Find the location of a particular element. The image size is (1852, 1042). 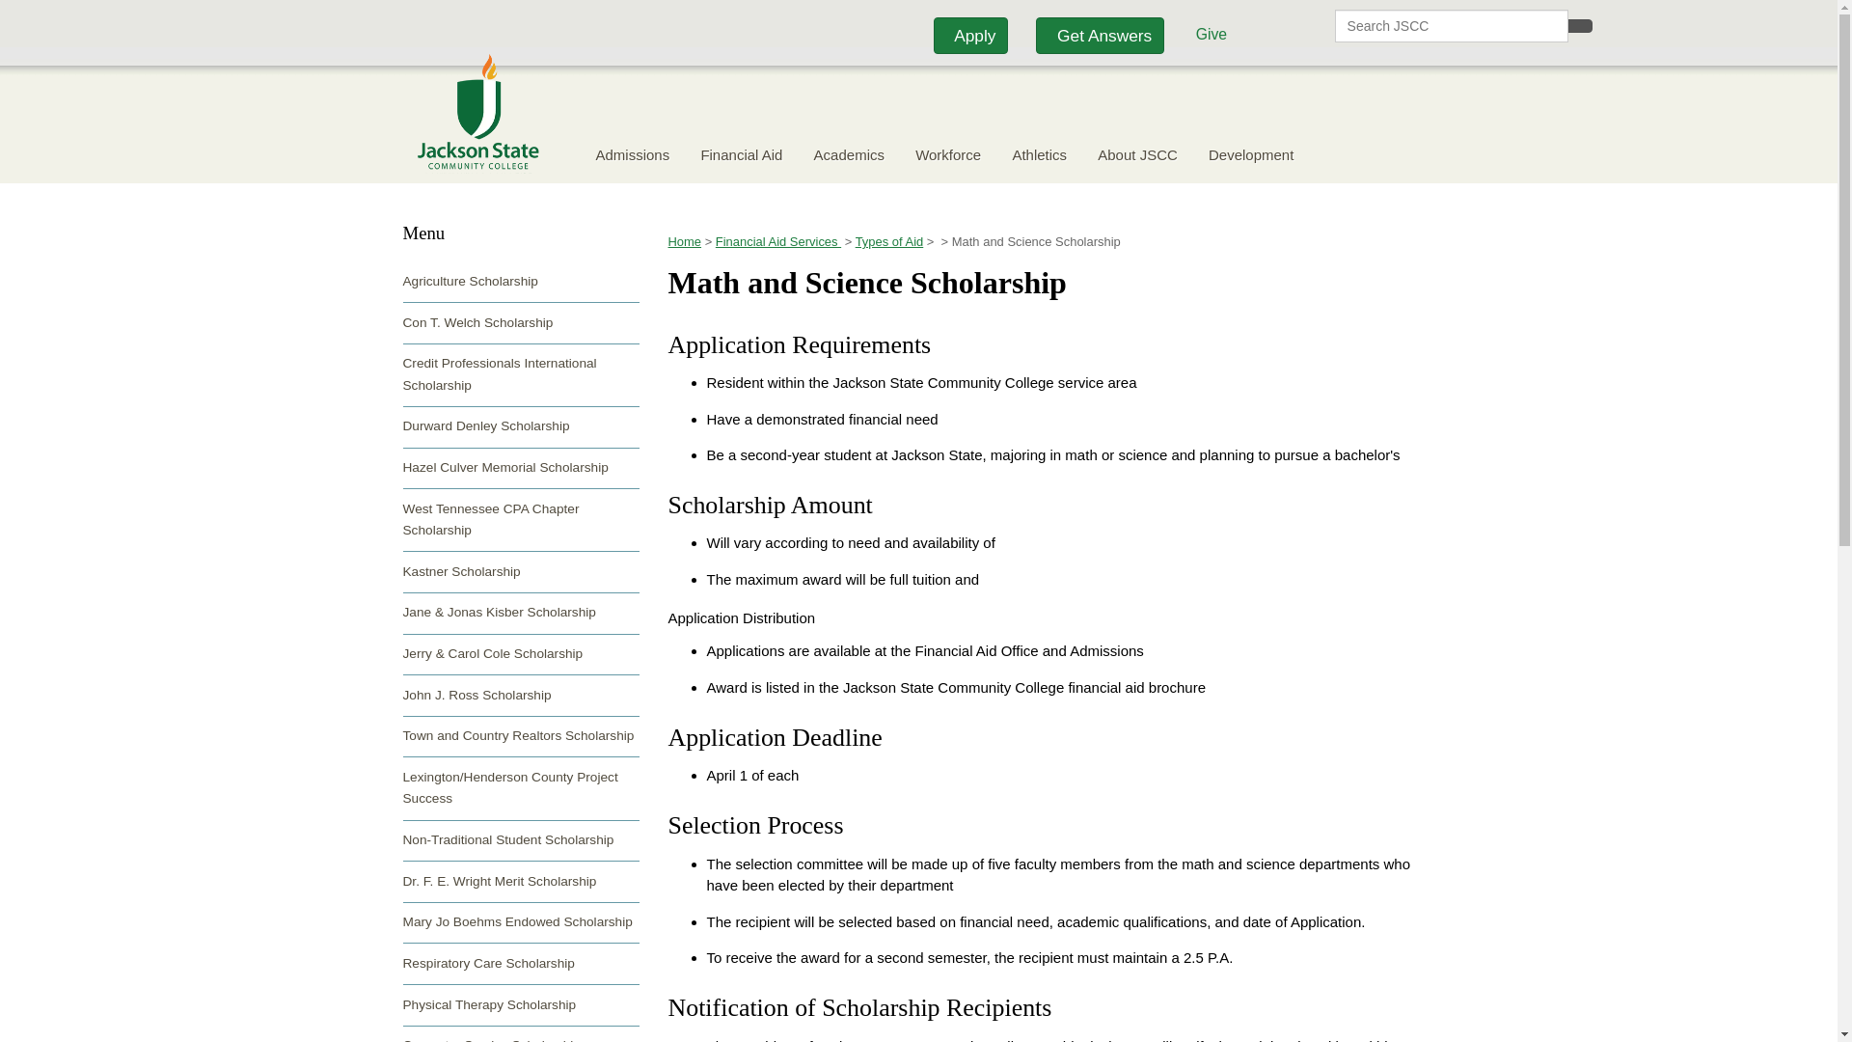

  Get Answers is located at coordinates (1100, 37).